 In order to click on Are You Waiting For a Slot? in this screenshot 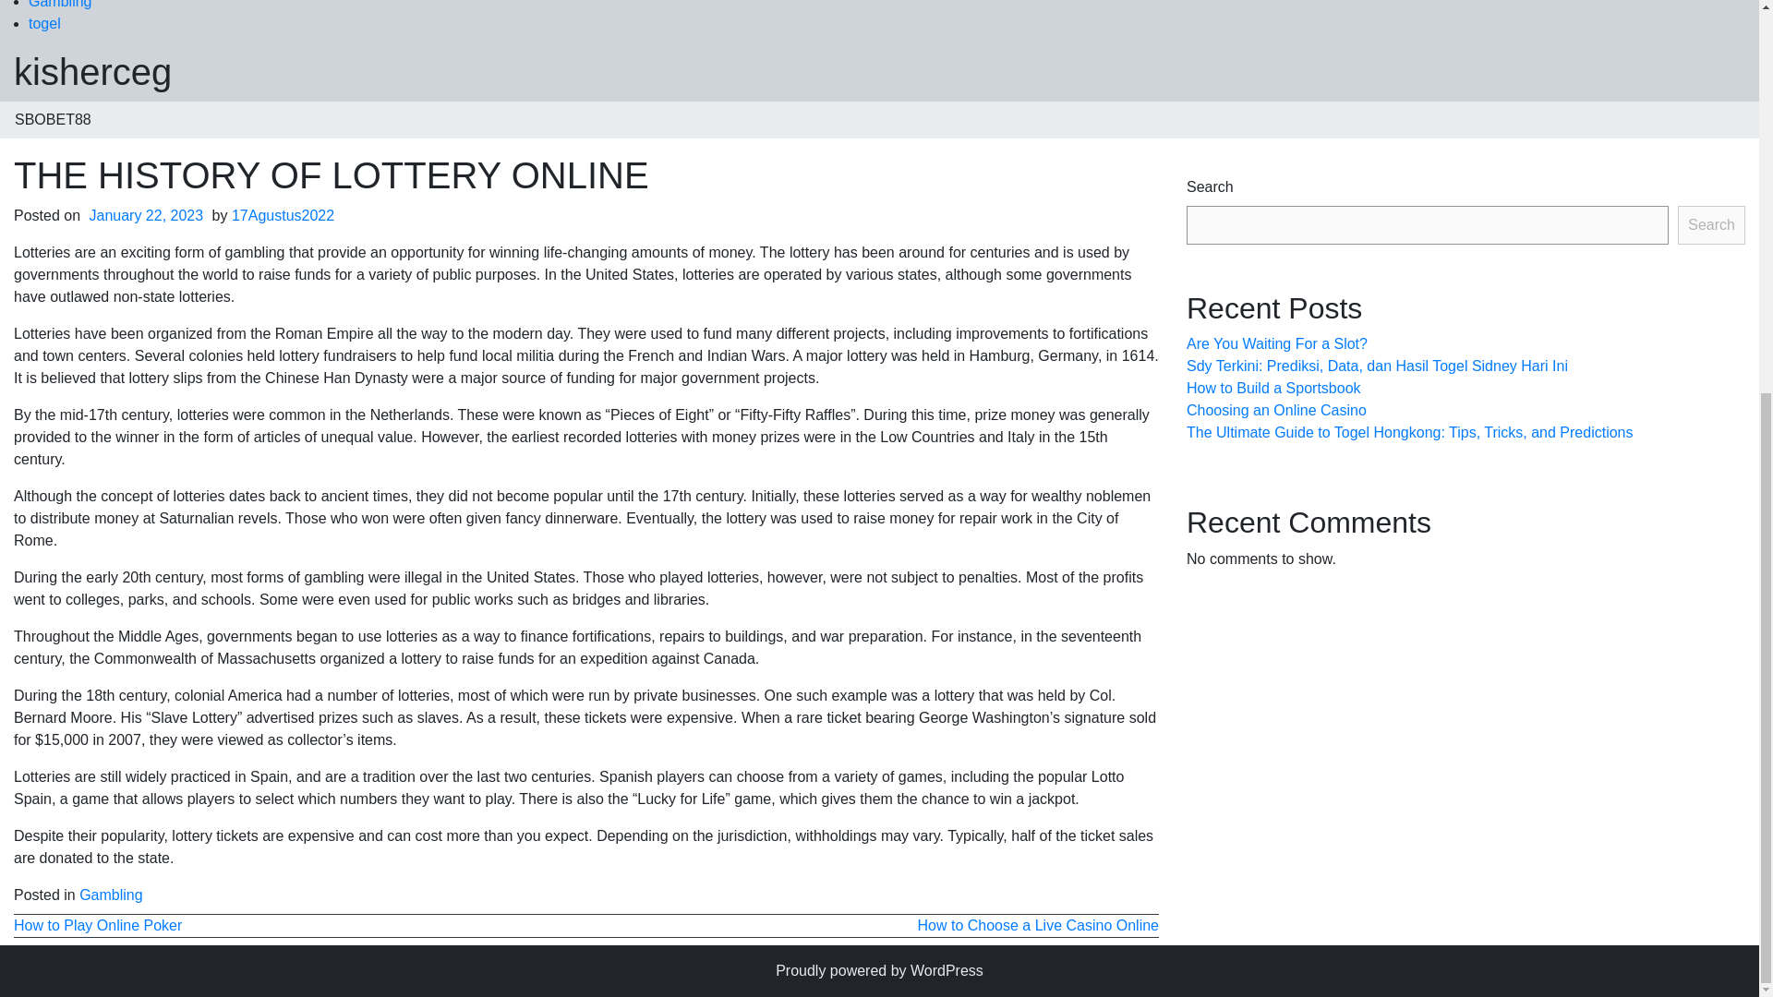, I will do `click(1276, 343)`.